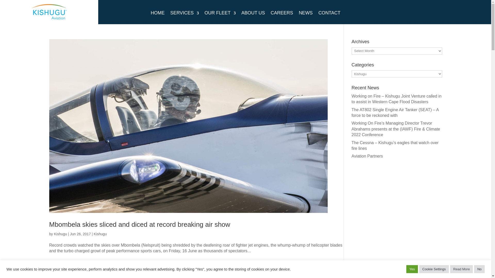 The height and width of the screenshot is (278, 495). What do you see at coordinates (329, 14) in the screenshot?
I see `CONTACT` at bounding box center [329, 14].